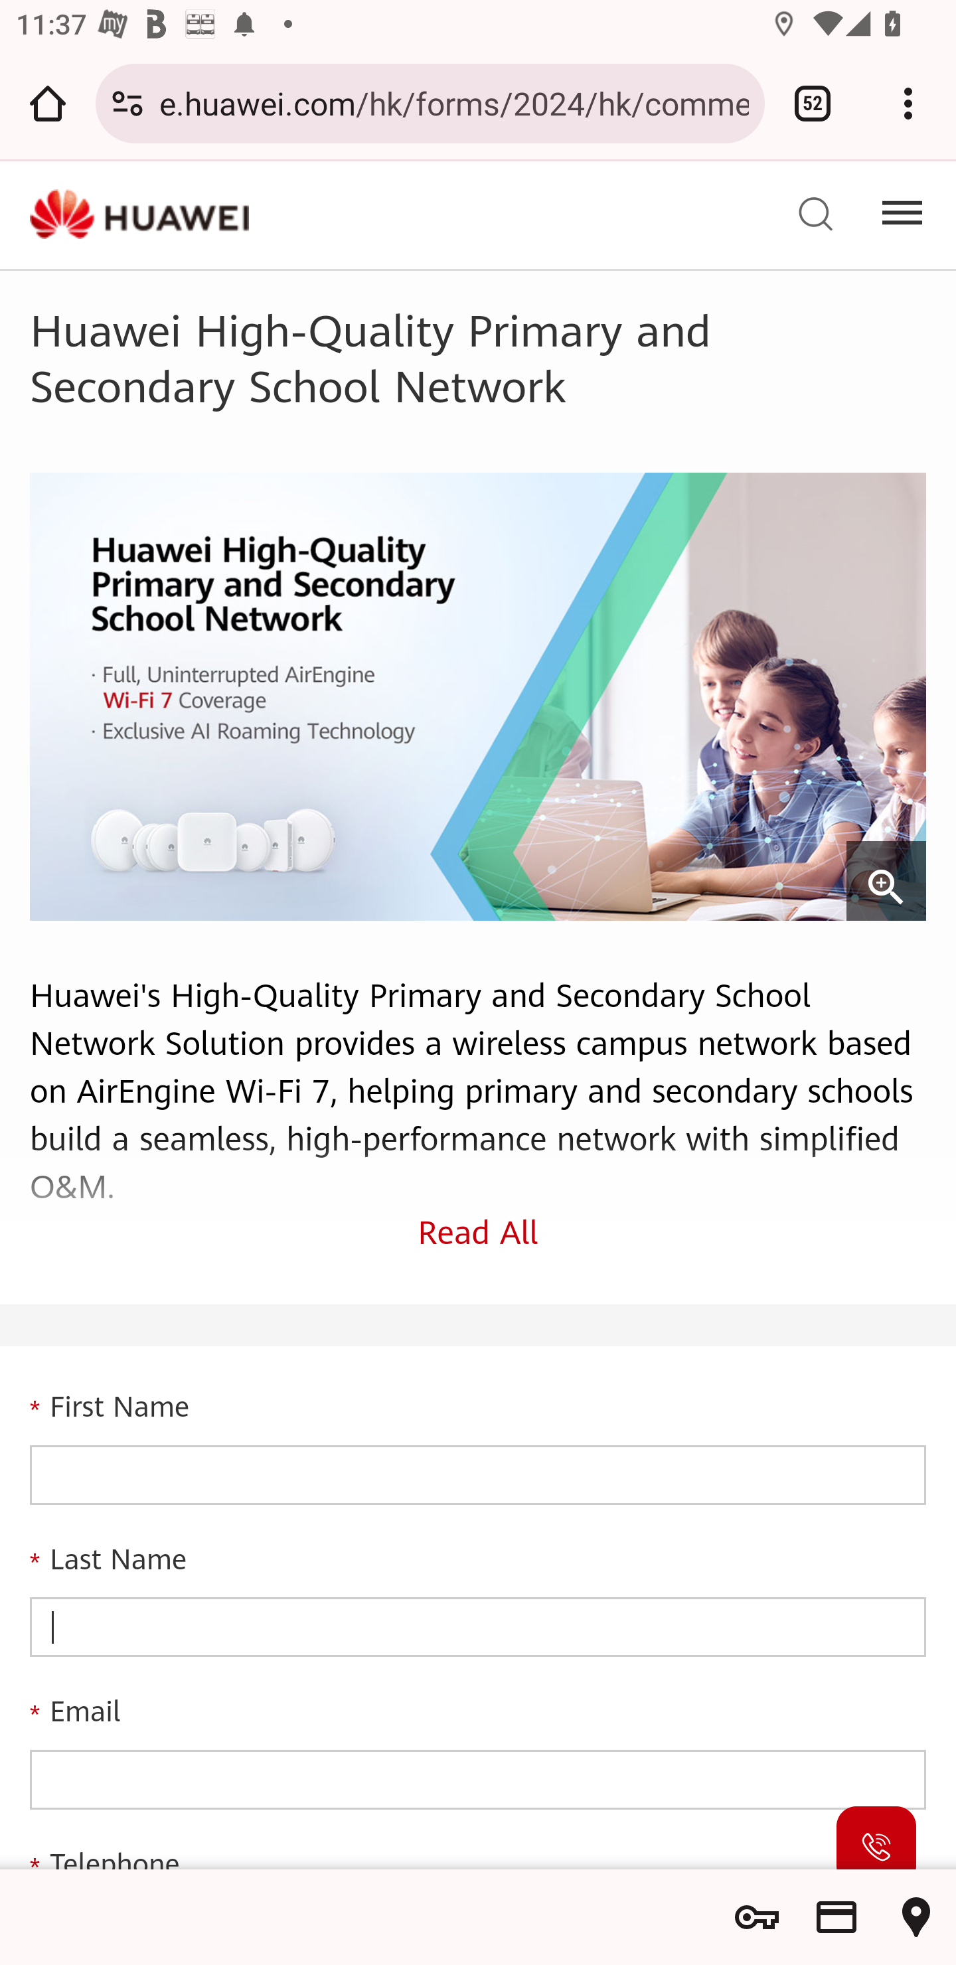 This screenshot has height=1965, width=956. What do you see at coordinates (836, 1917) in the screenshot?
I see `Show saved payment methods` at bounding box center [836, 1917].